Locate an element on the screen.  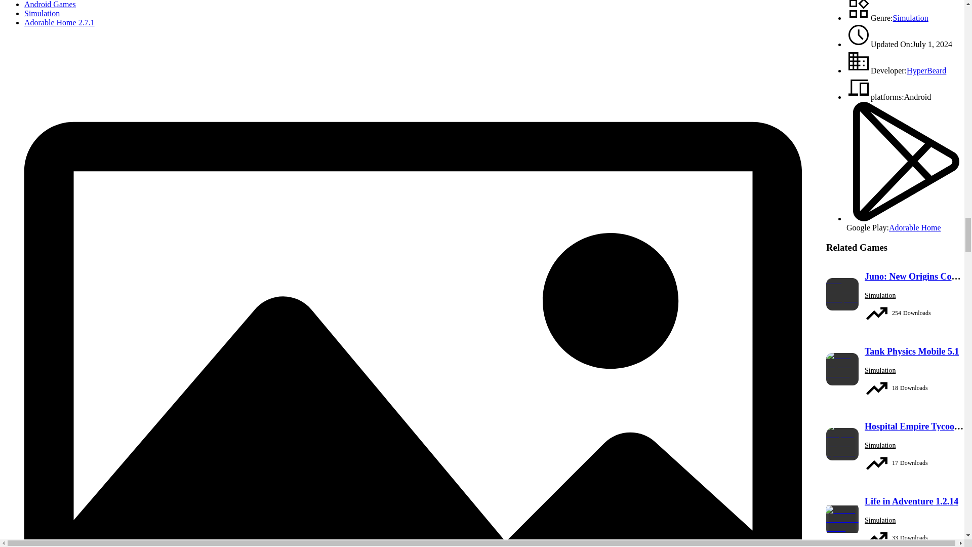
Life in Adventure 1.2.14 is located at coordinates (911, 501).